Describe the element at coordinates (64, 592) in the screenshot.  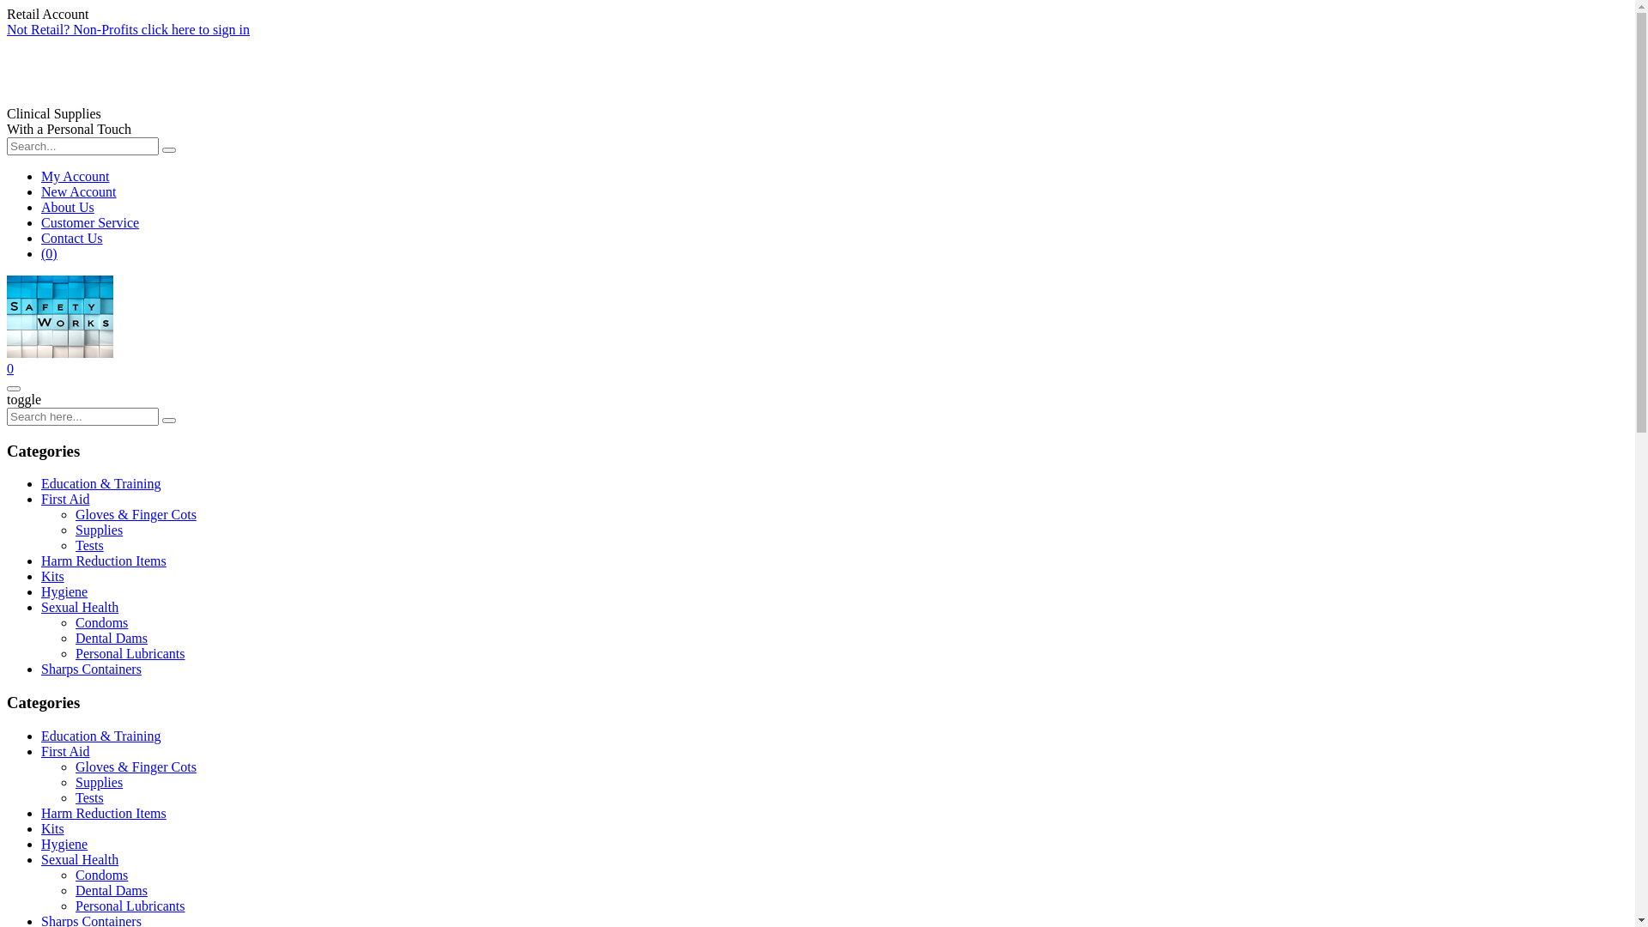
I see `Hygiene` at that location.